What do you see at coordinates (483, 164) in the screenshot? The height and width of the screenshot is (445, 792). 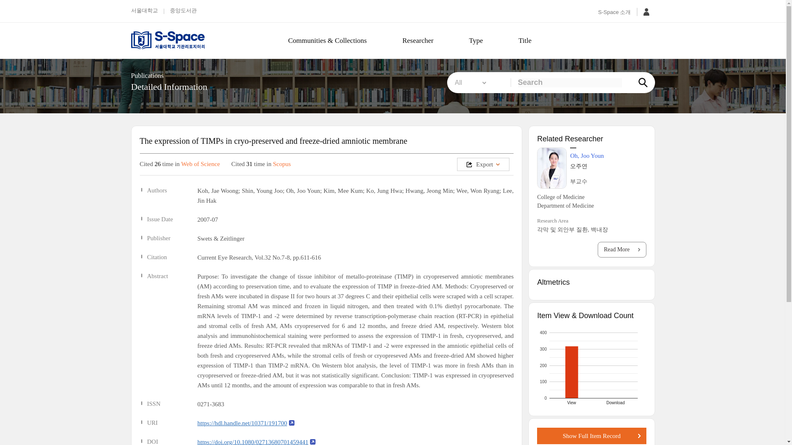 I see `Export` at bounding box center [483, 164].